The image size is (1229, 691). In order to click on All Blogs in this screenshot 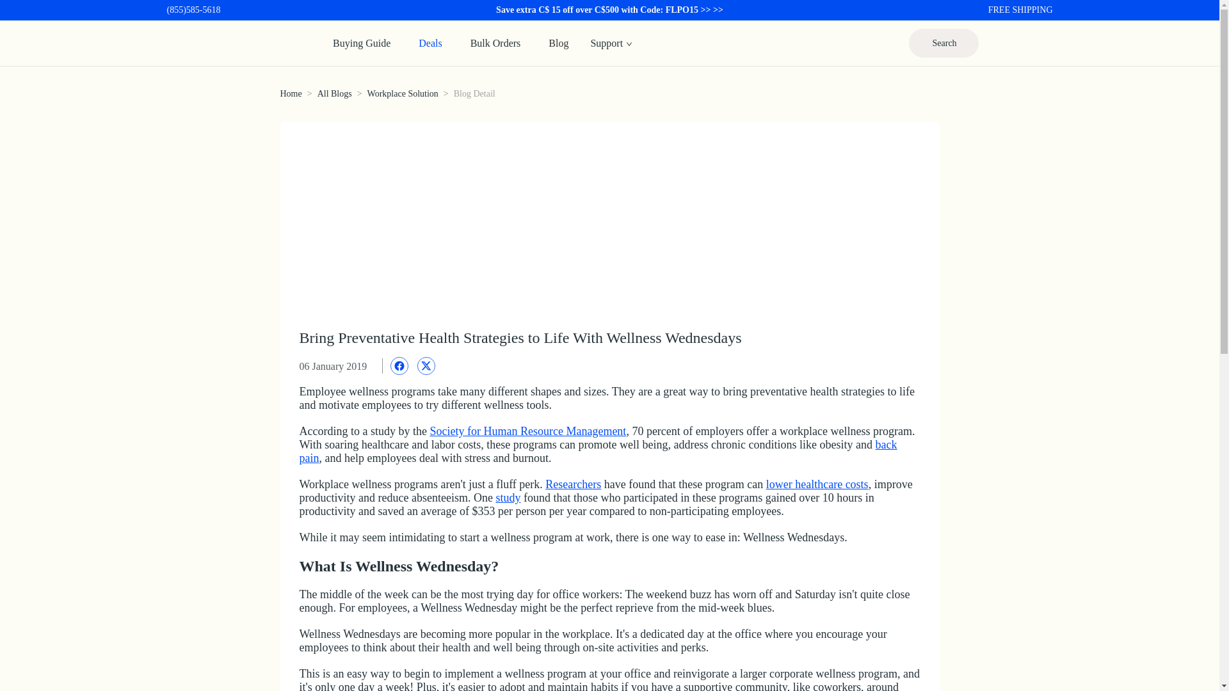, I will do `click(334, 93)`.